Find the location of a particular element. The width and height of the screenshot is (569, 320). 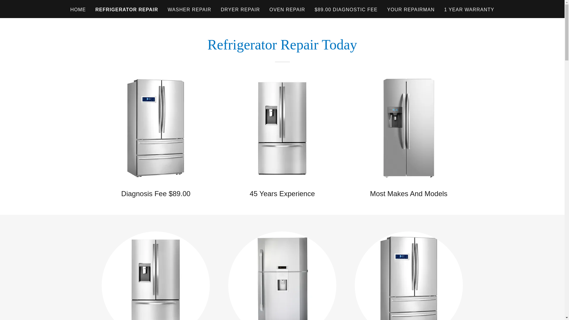

REFRIGERATOR REPAIR is located at coordinates (127, 9).